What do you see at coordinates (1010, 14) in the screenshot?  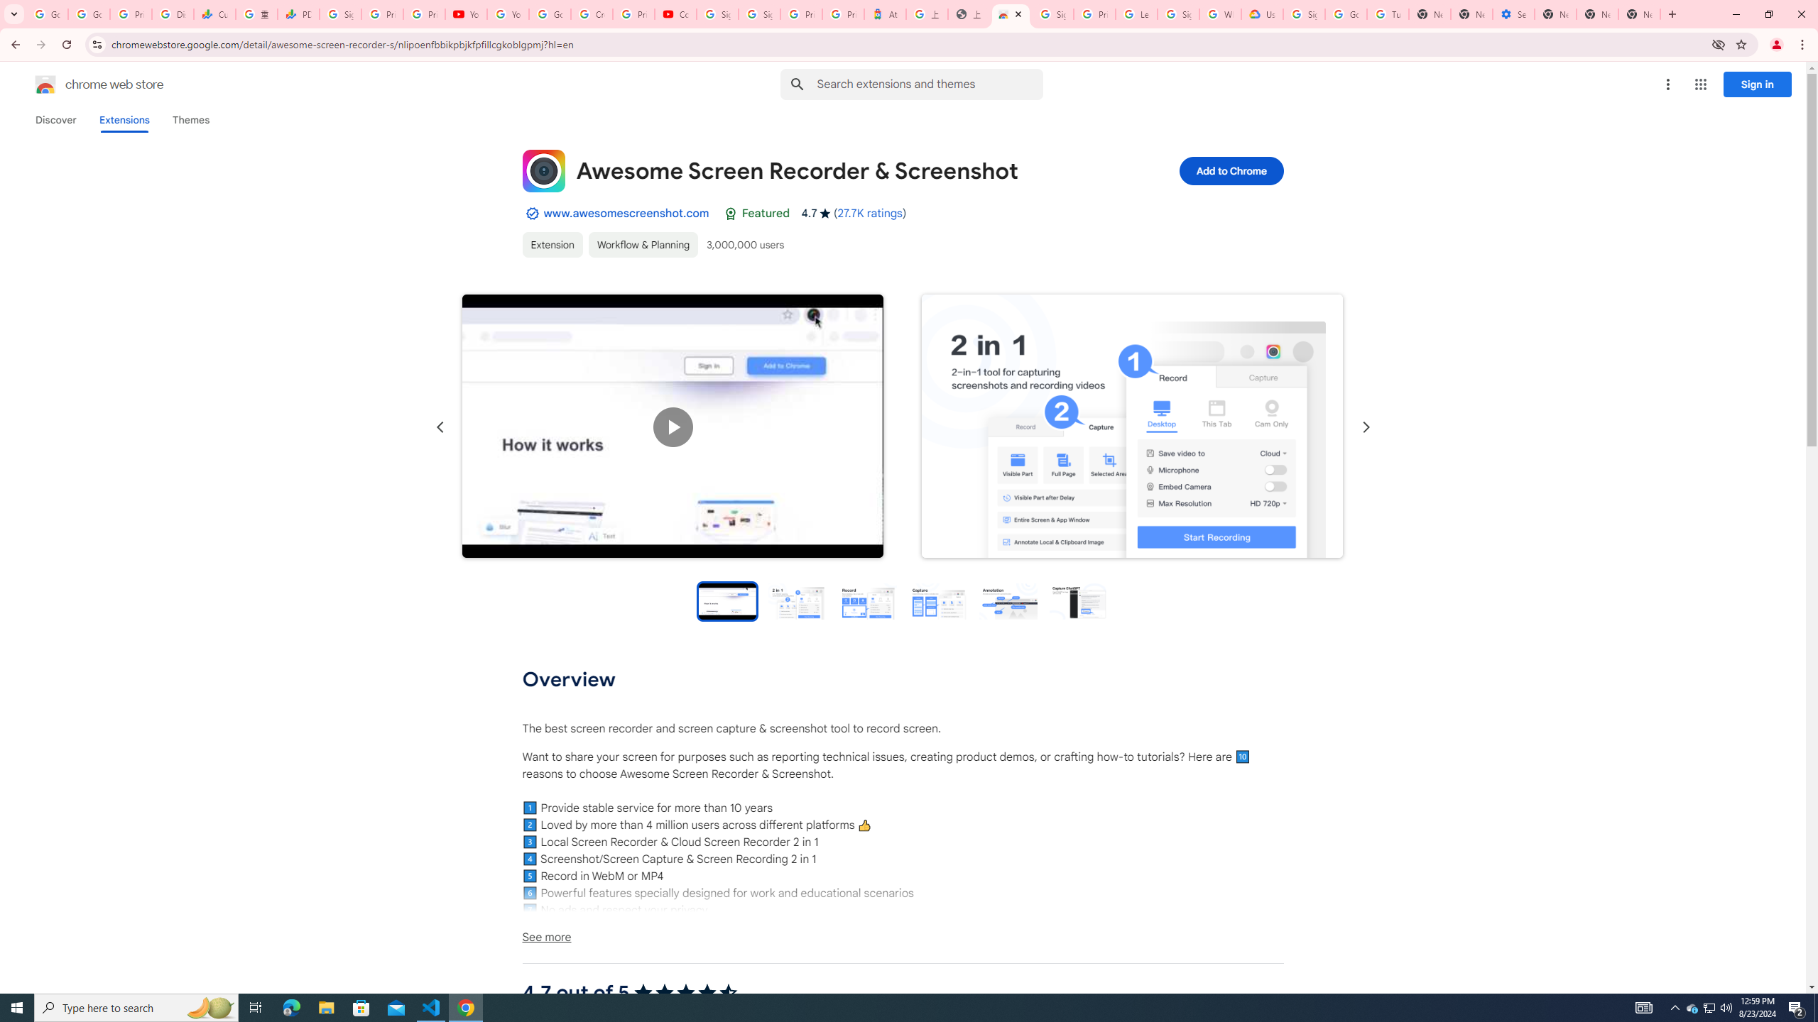 I see `Awesome Screen Recorder & Screenshot - Chrome Web Store` at bounding box center [1010, 14].